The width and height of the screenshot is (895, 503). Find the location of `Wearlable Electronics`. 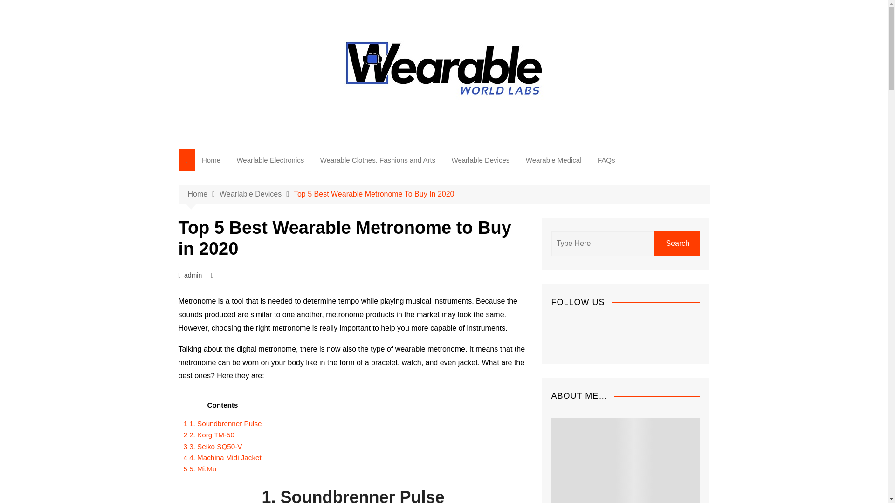

Wearlable Electronics is located at coordinates (269, 160).